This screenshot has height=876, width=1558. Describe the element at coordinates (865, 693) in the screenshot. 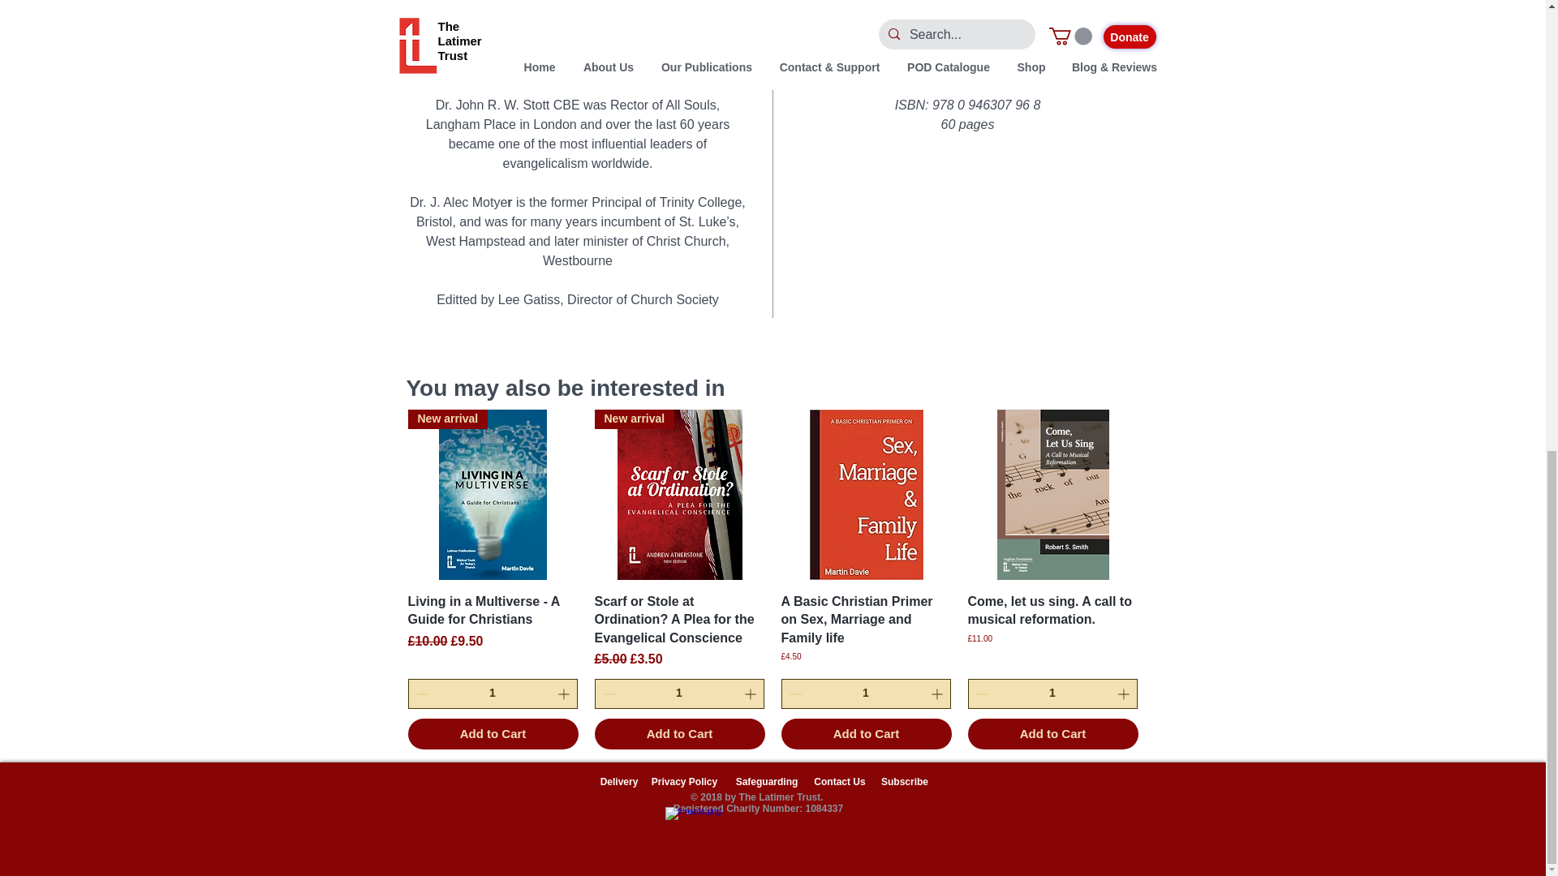

I see `1` at that location.